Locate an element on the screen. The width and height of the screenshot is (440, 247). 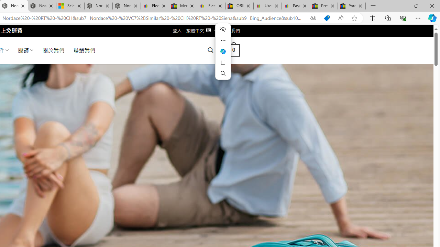
Payments Terms of Use | eBay.com is located at coordinates (296, 6).